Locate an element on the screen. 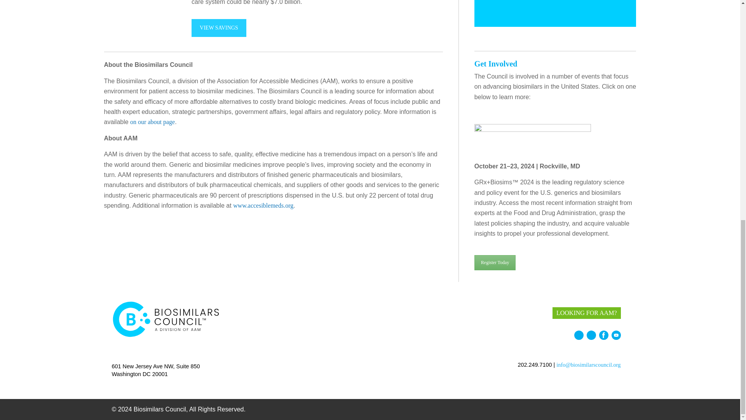 Image resolution: width=746 pixels, height=420 pixels. bio-logo is located at coordinates (166, 320).